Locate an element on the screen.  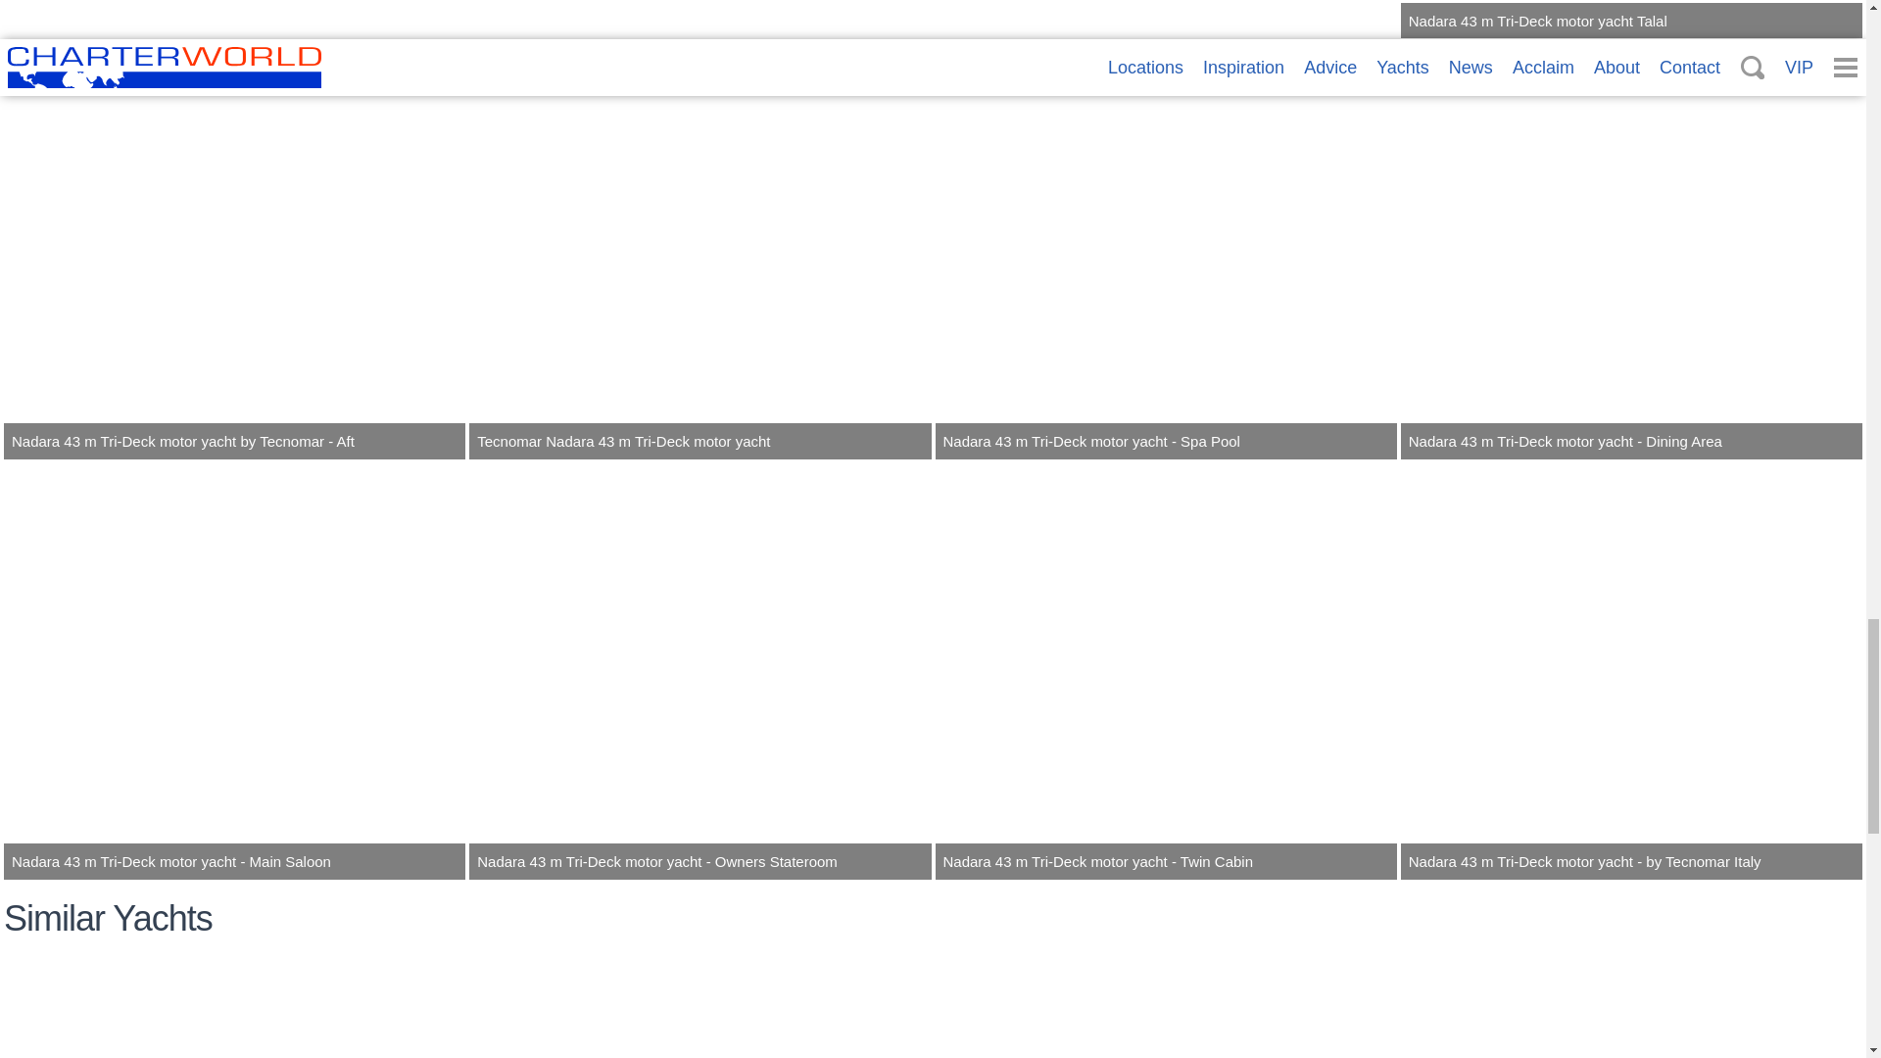
Nadara 43 m Tri-Deck motor yacht - Spa Pool is located at coordinates (1165, 250).